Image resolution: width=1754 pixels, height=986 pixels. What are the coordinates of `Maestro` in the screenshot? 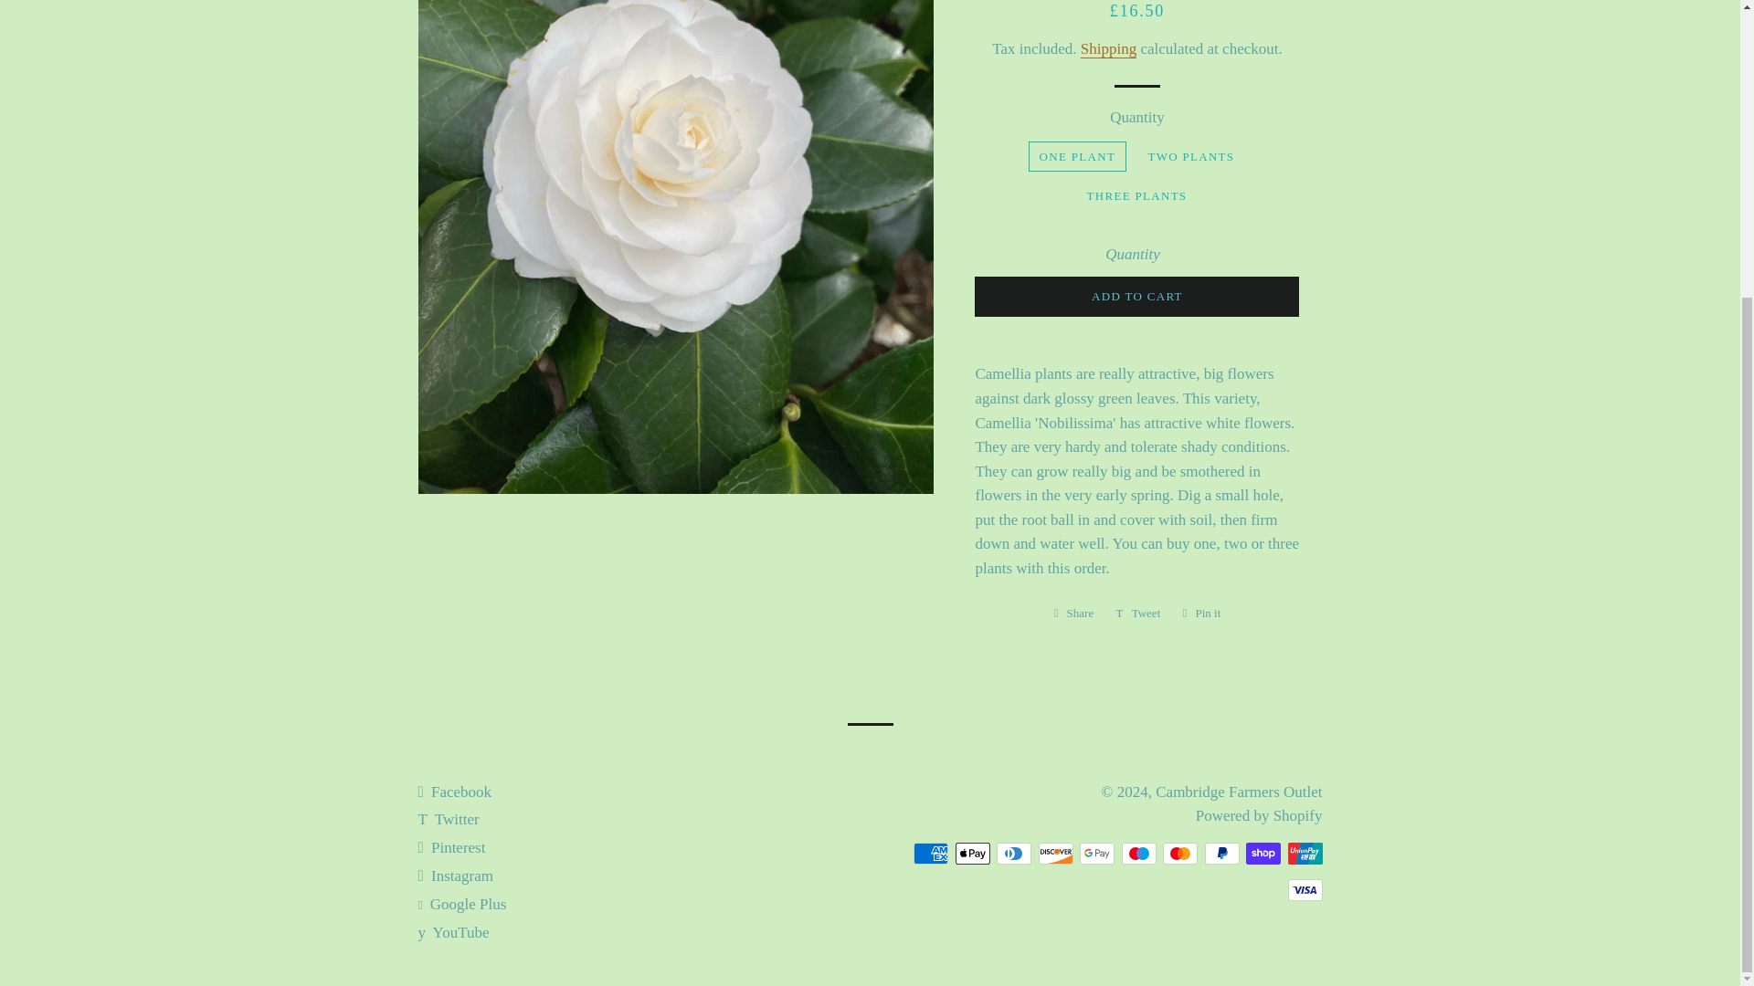 It's located at (455, 876).